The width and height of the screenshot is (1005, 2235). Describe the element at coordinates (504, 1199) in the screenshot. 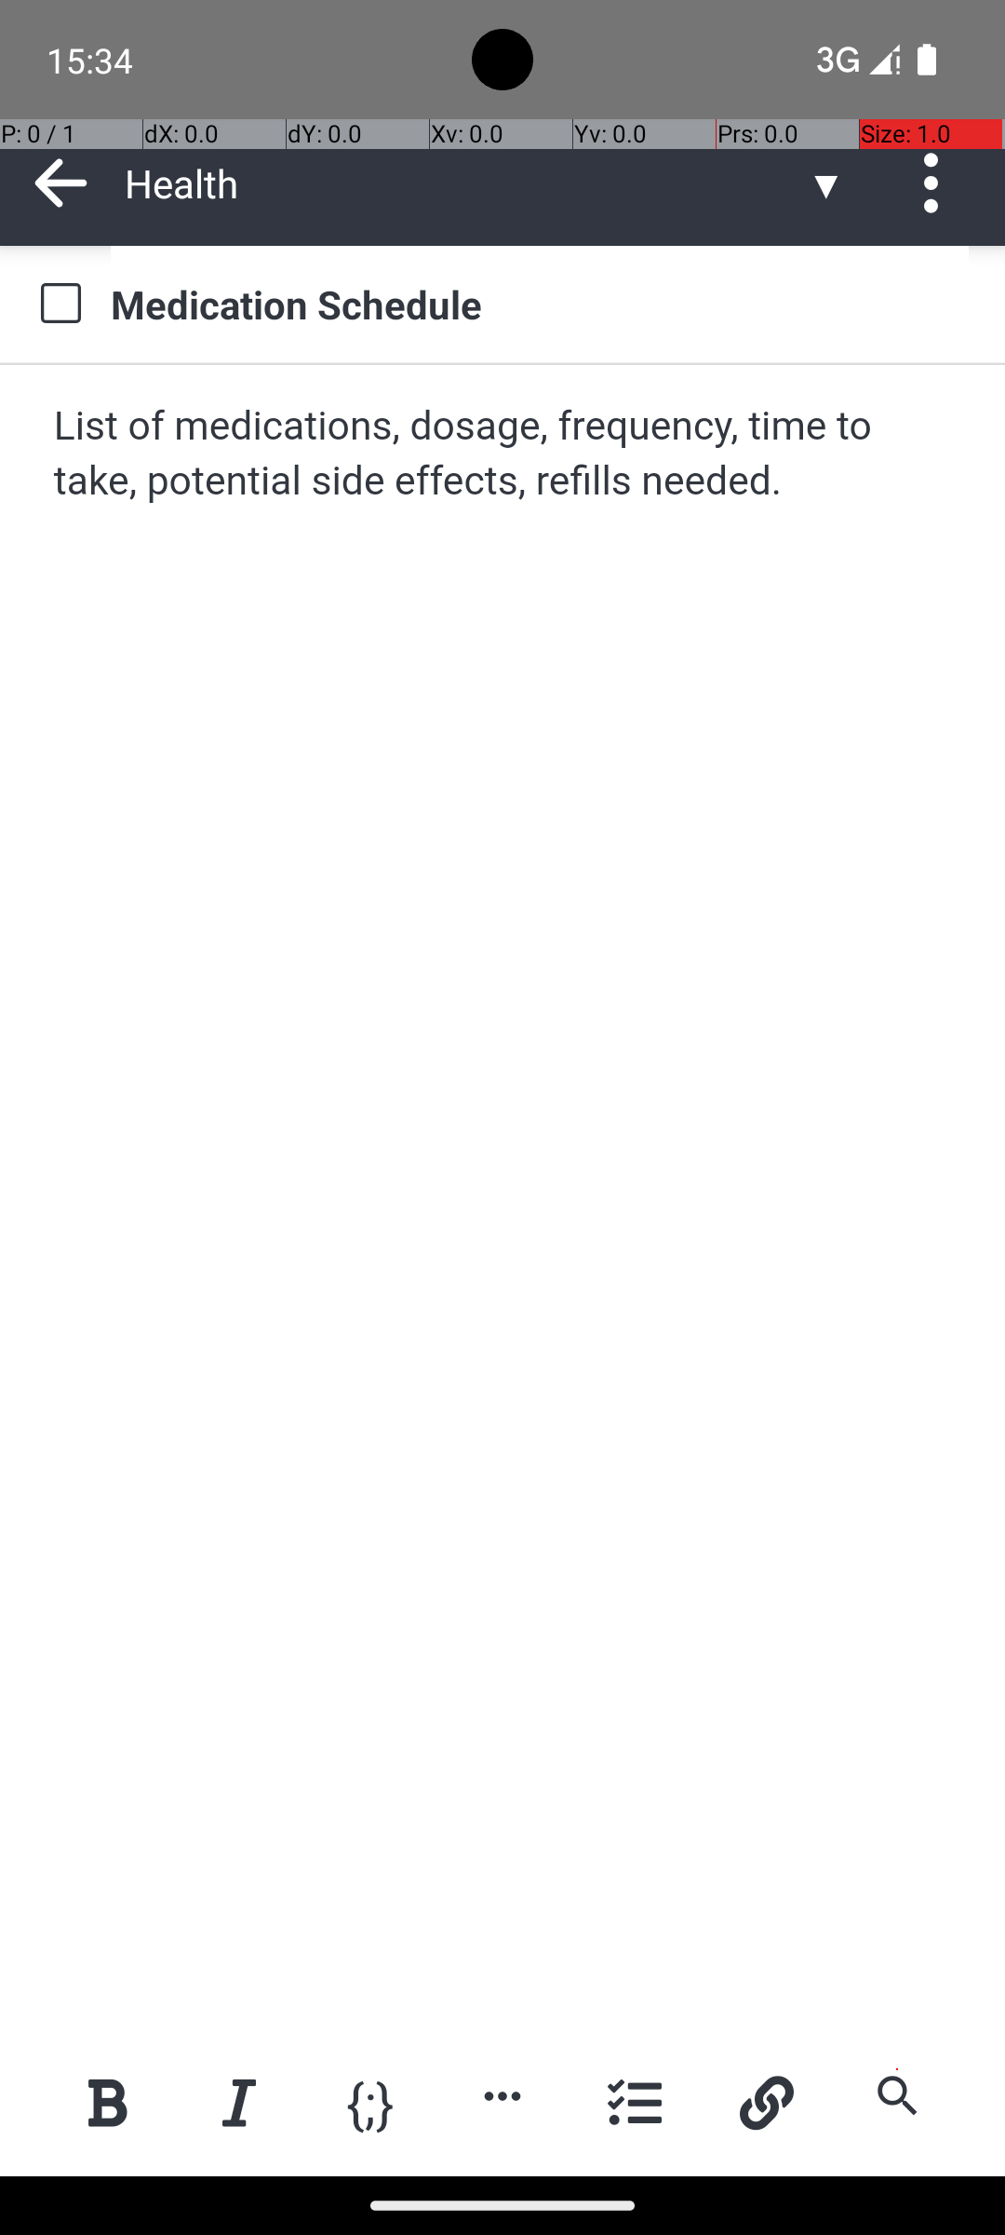

I see `Note editor` at that location.